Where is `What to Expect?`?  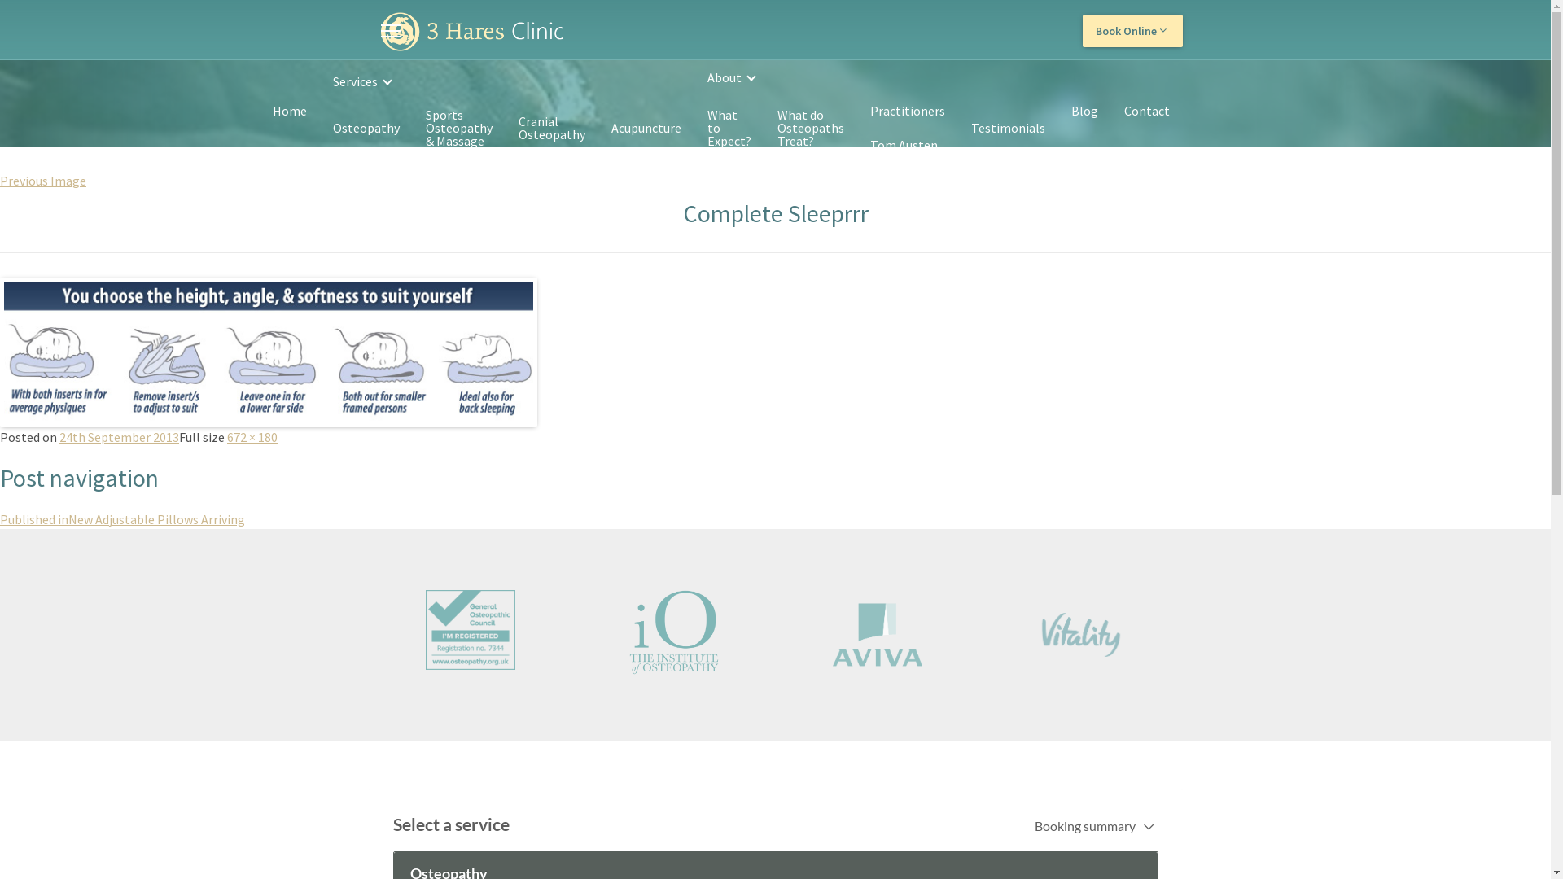 What to Expect? is located at coordinates (729, 128).